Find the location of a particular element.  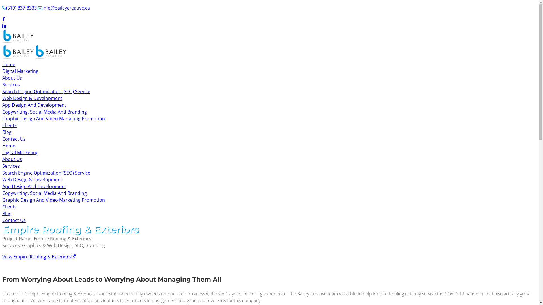

Contact Us is located at coordinates (14, 220).